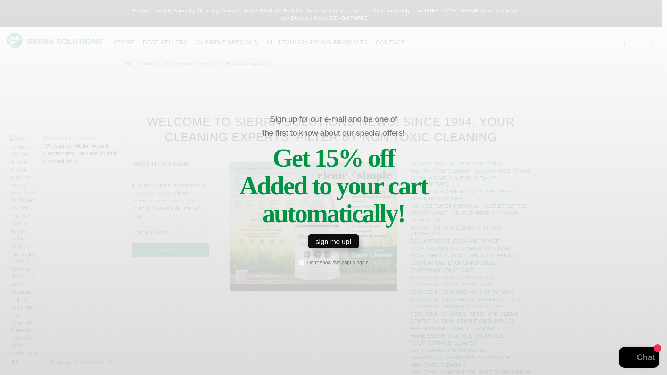 Image resolution: width=667 pixels, height=375 pixels. I want to click on Show articles tagged all purpose spray, so click(476, 164).